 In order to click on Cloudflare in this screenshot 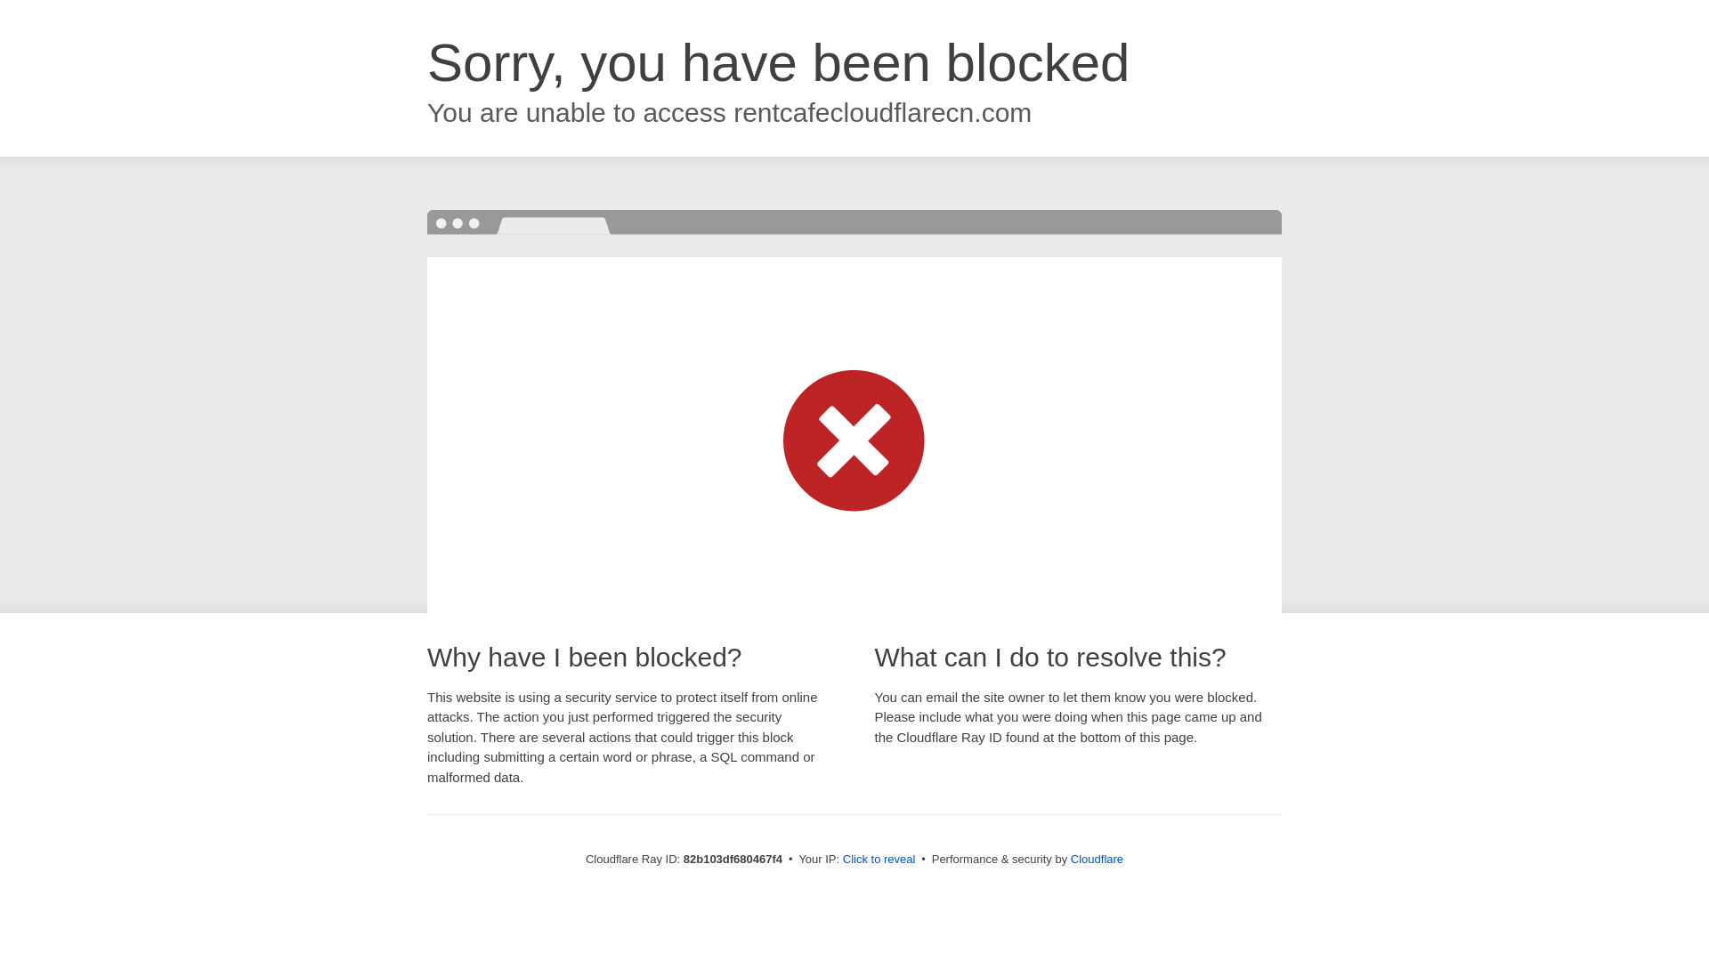, I will do `click(1097, 860)`.